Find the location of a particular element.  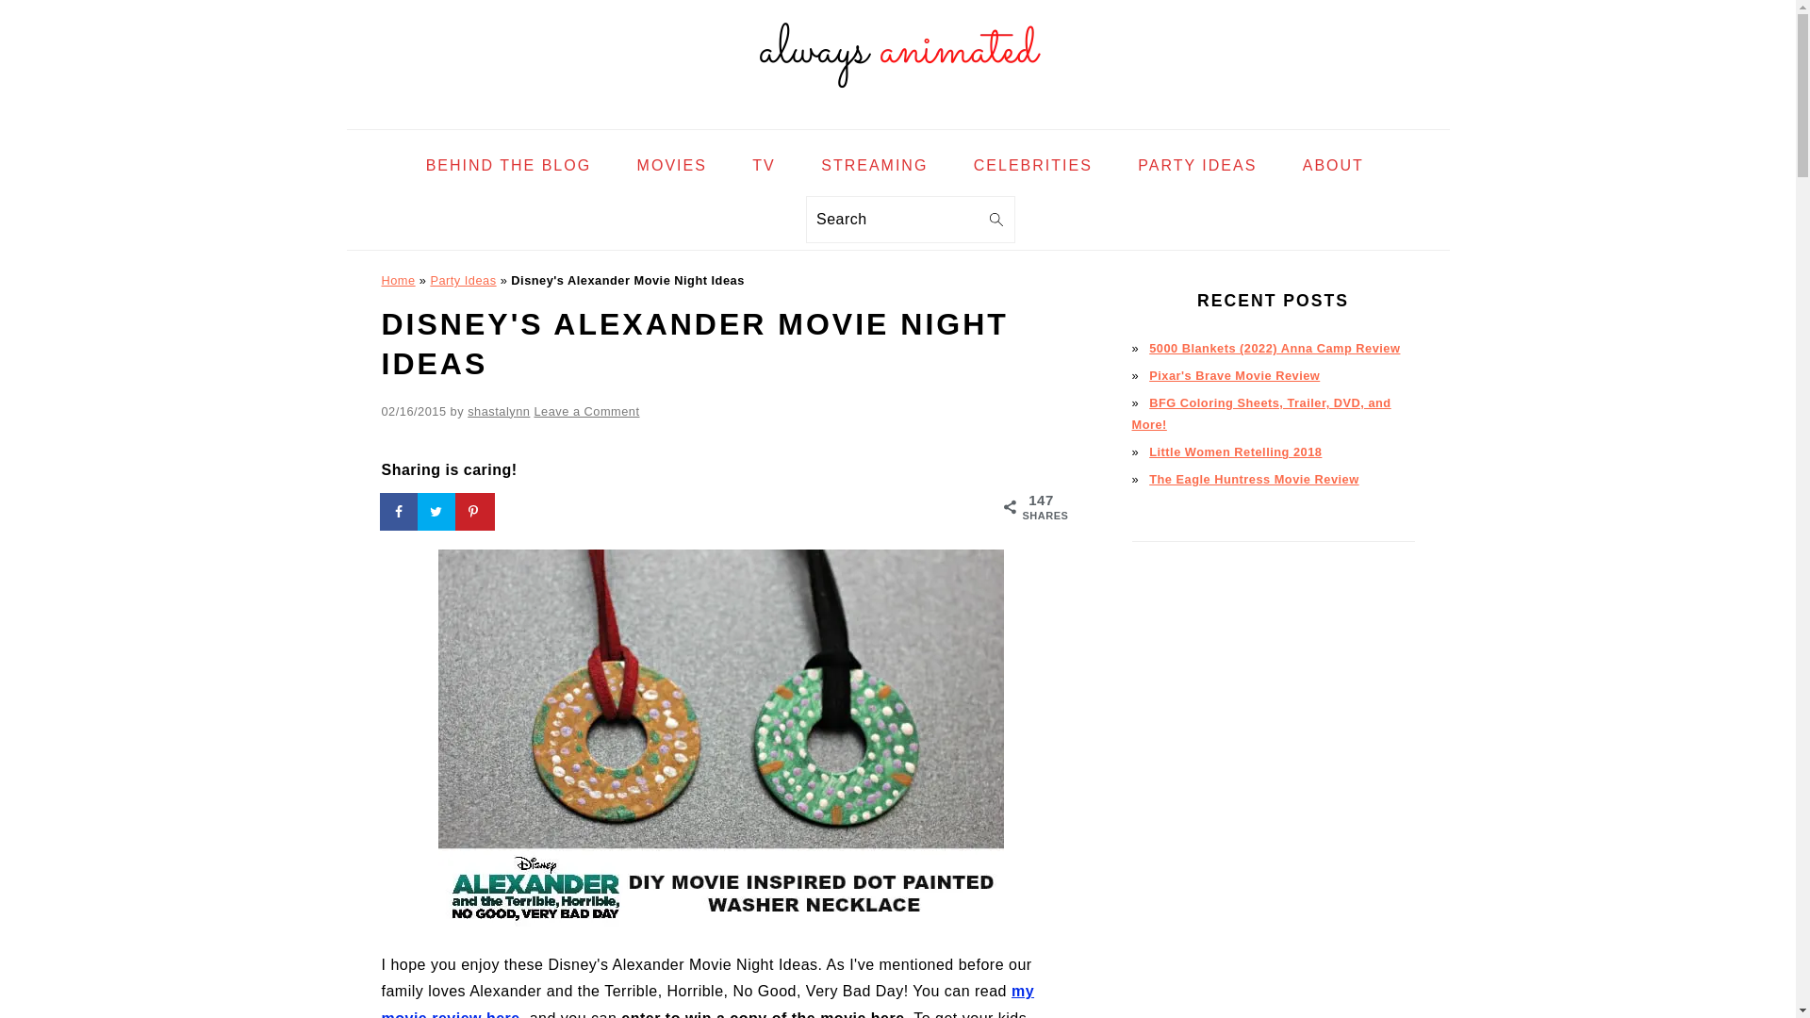

shastalynn is located at coordinates (498, 411).